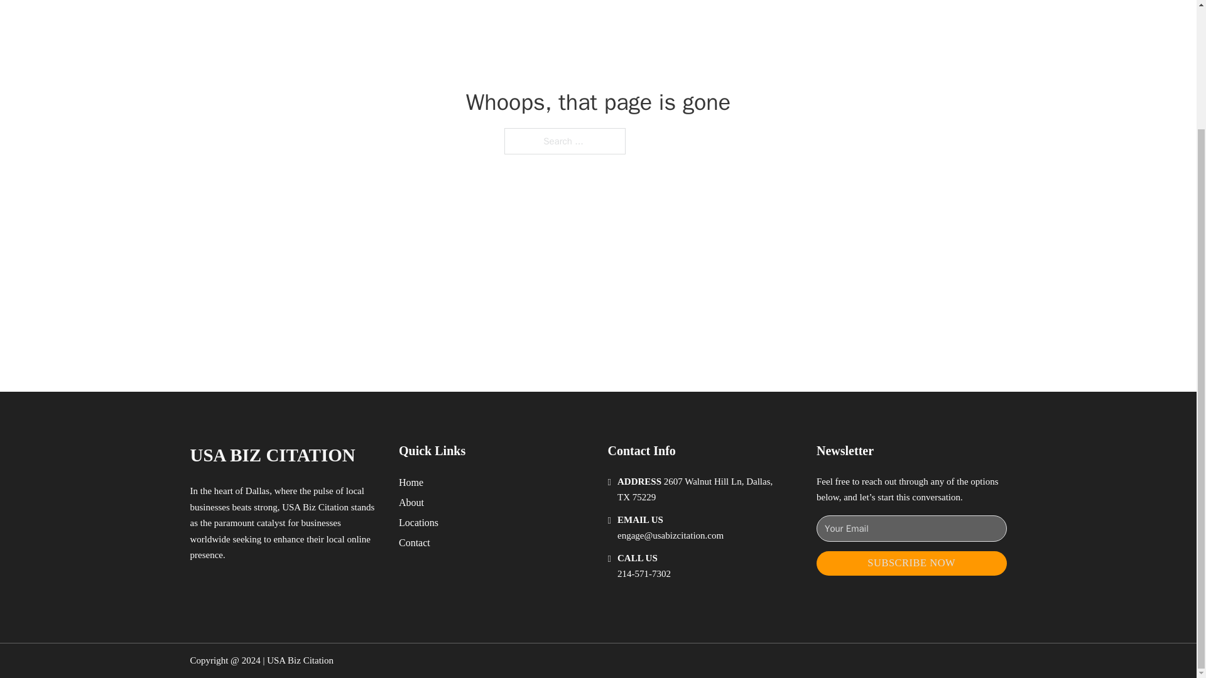 The height and width of the screenshot is (678, 1206). Describe the element at coordinates (271, 455) in the screenshot. I see `USA BIZ CITATION` at that location.